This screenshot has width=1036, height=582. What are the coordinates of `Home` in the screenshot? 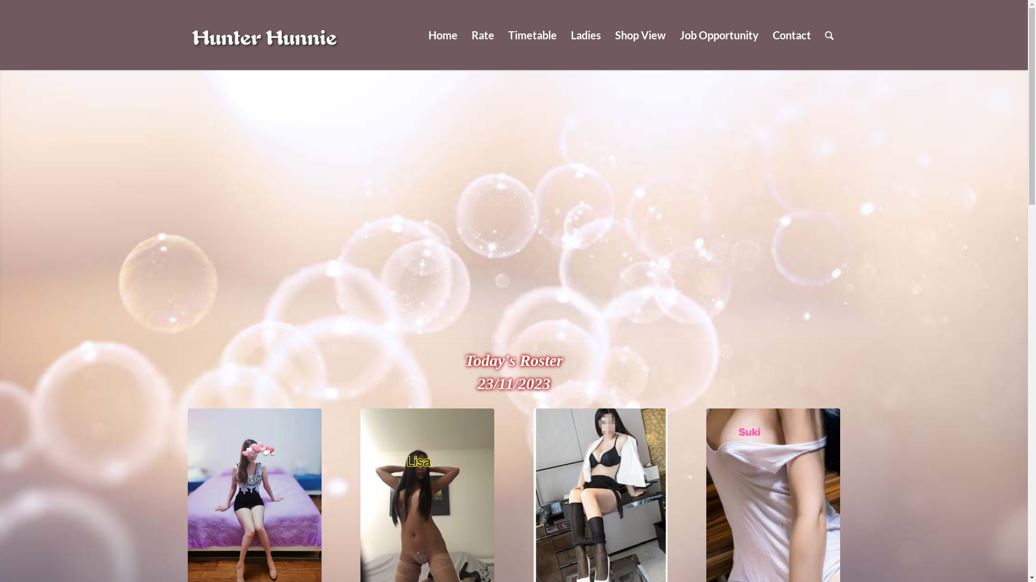 It's located at (442, 35).